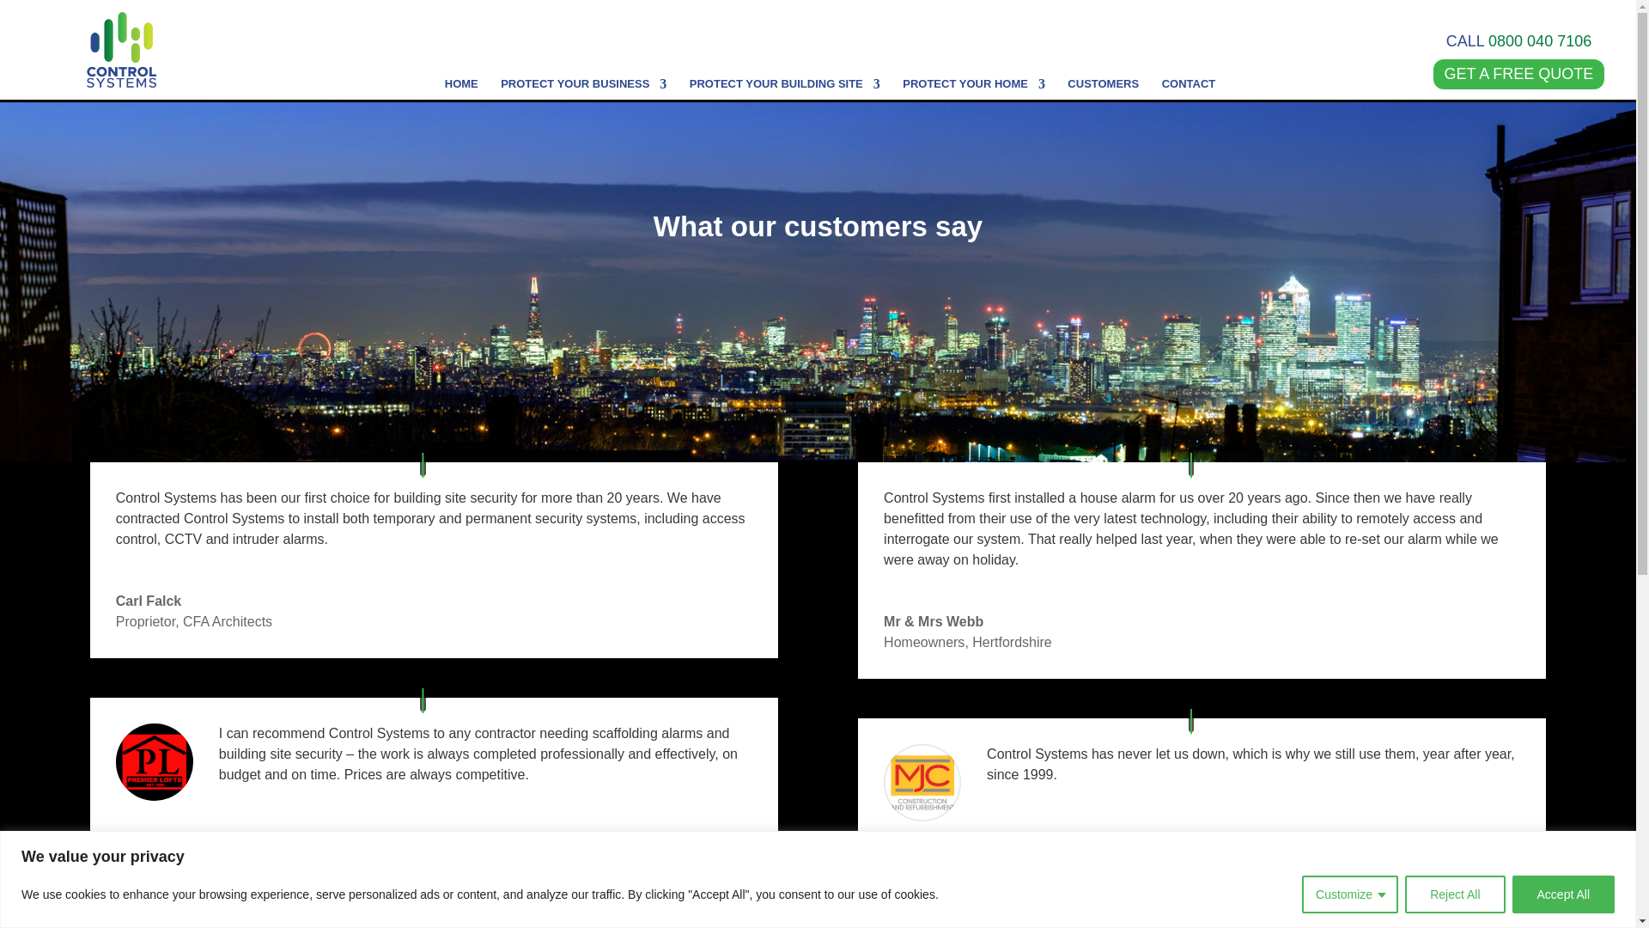 This screenshot has height=928, width=1649. What do you see at coordinates (1350, 894) in the screenshot?
I see `Customize` at bounding box center [1350, 894].